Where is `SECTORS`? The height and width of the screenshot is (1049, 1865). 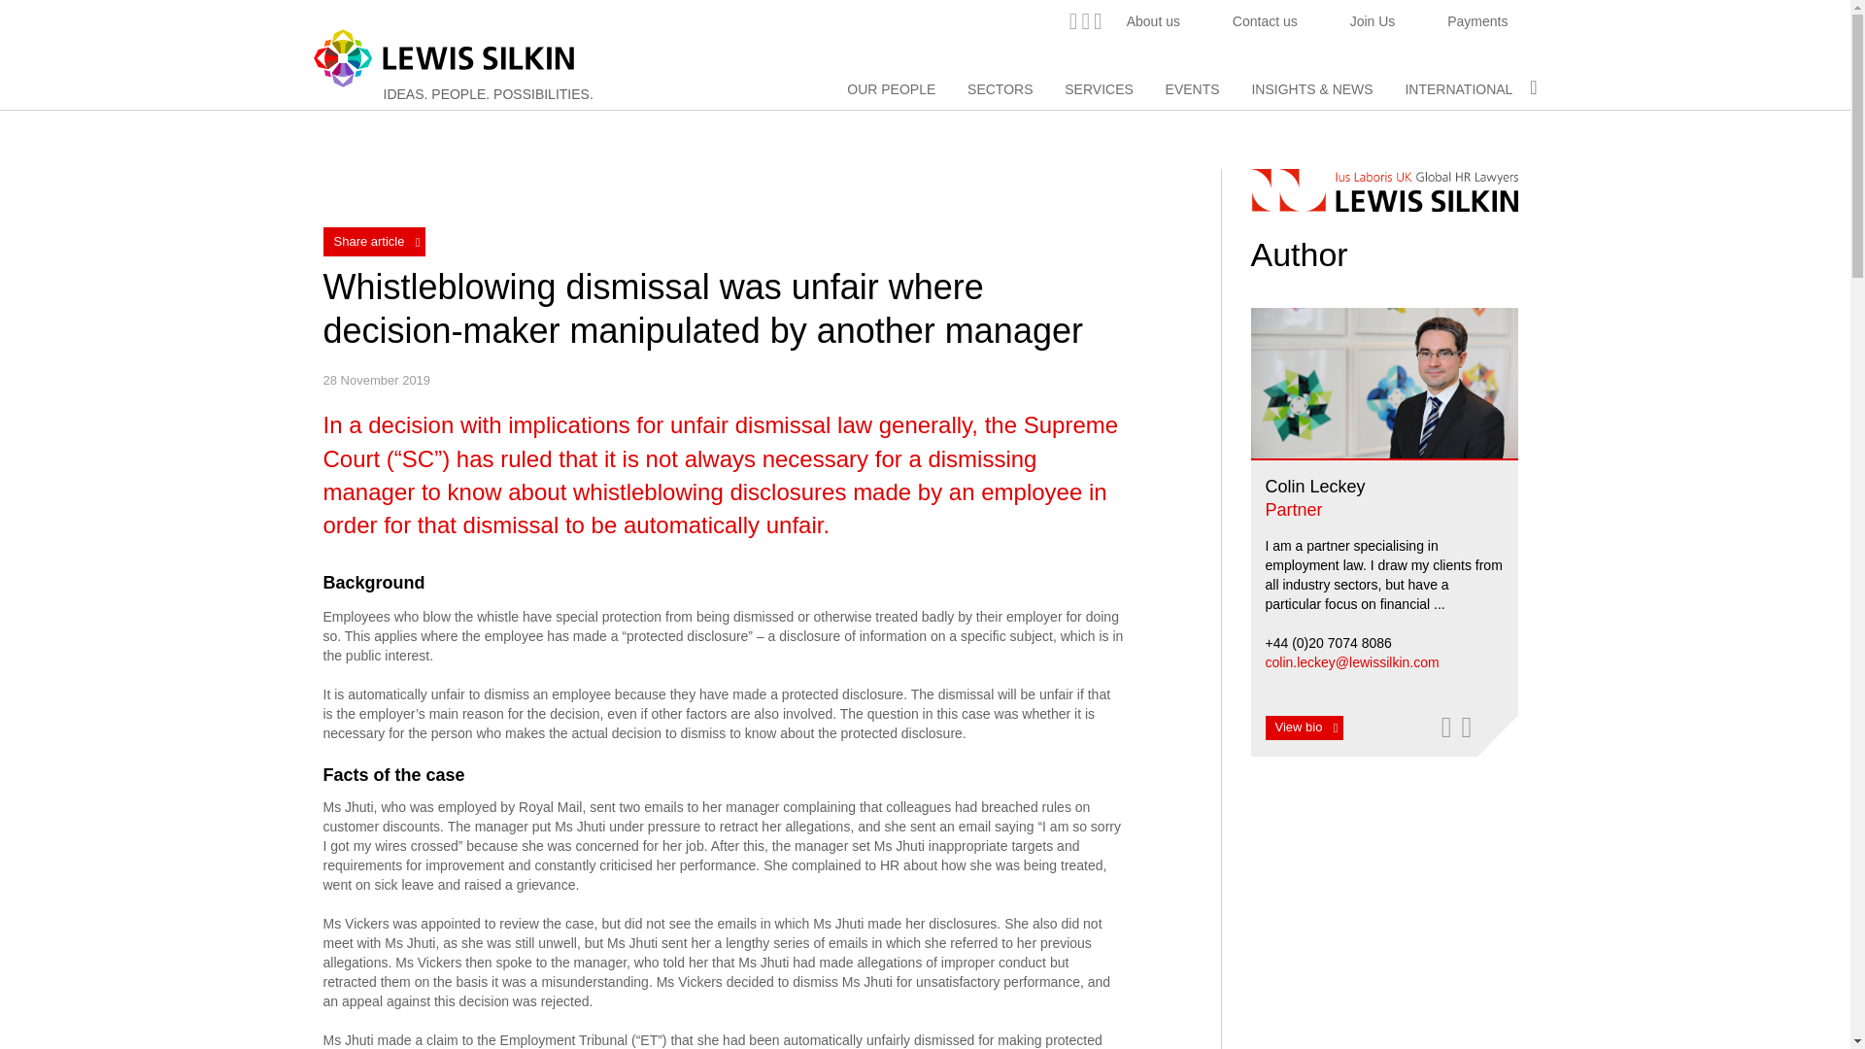
SECTORS is located at coordinates (1000, 89).